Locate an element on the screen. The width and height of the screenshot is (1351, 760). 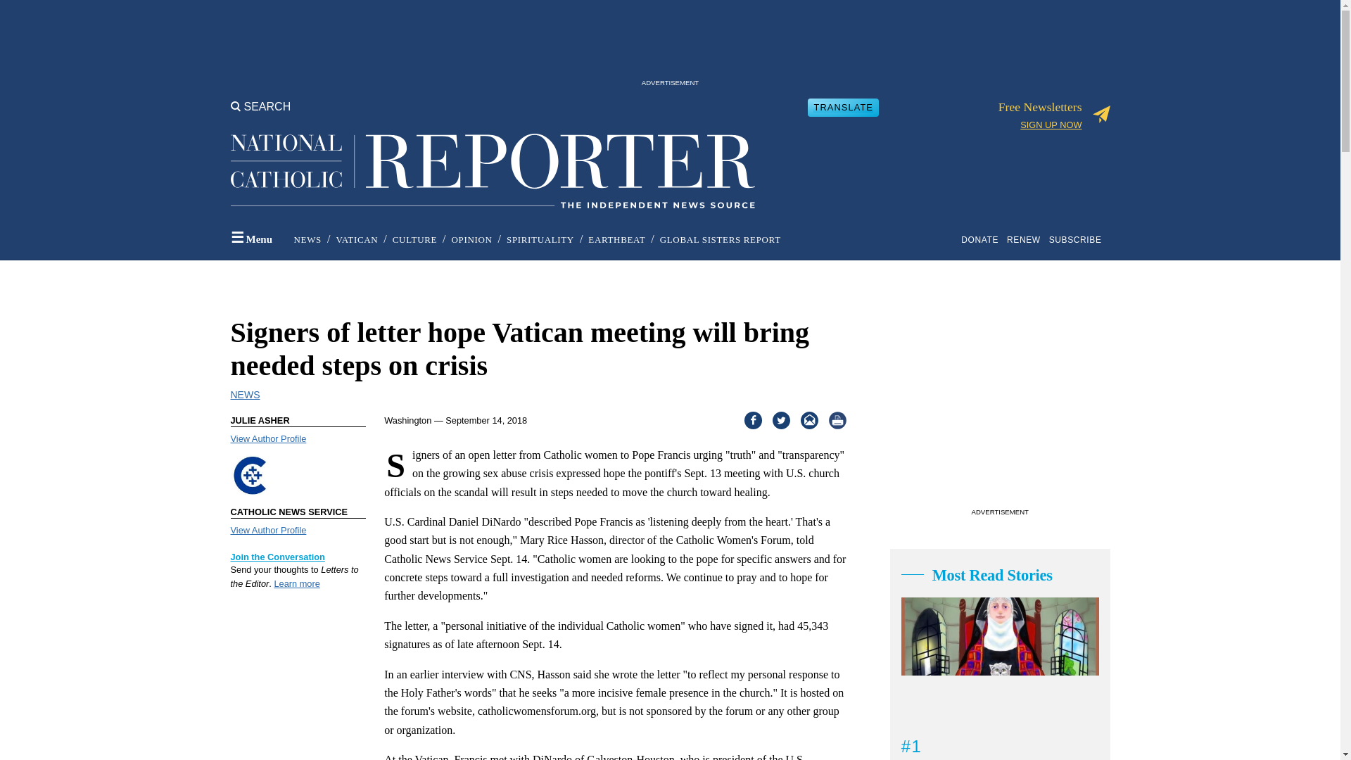
VATICAN is located at coordinates (356, 239).